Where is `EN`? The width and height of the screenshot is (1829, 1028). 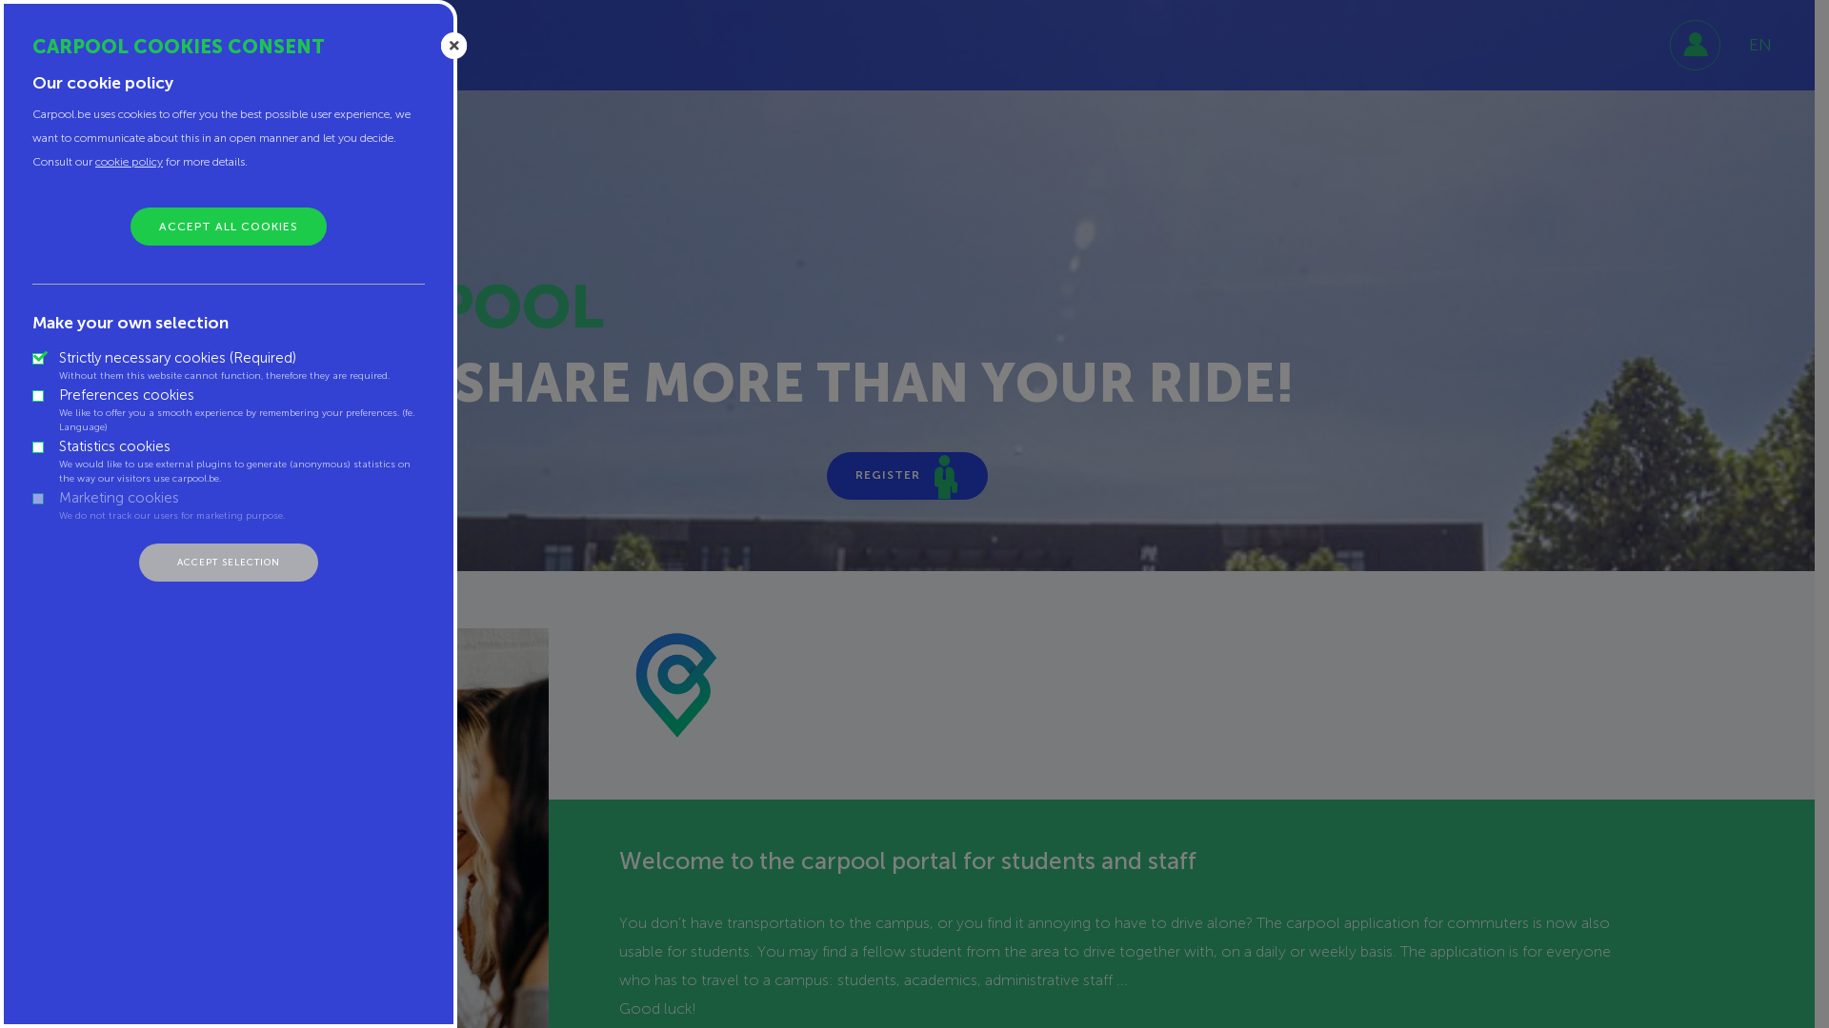
EN is located at coordinates (1760, 45).